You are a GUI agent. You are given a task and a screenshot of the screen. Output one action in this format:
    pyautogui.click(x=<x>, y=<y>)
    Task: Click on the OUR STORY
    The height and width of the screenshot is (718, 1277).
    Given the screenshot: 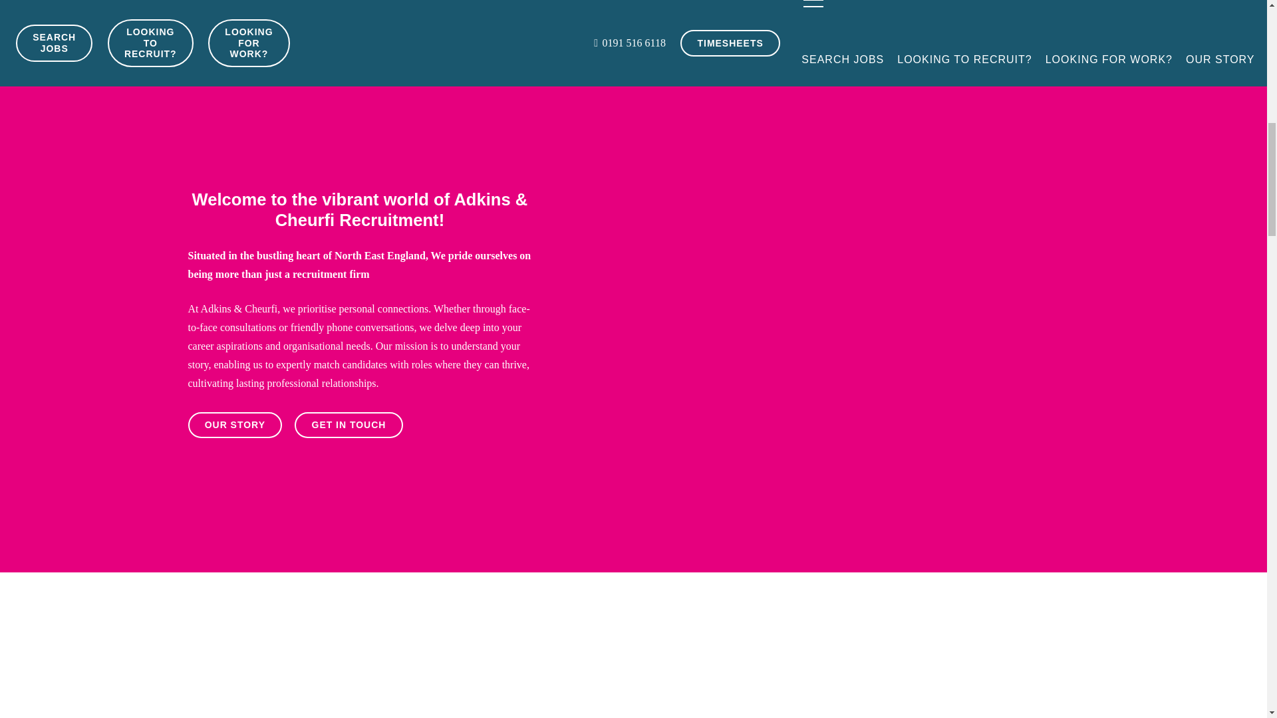 What is the action you would take?
    pyautogui.click(x=235, y=424)
    